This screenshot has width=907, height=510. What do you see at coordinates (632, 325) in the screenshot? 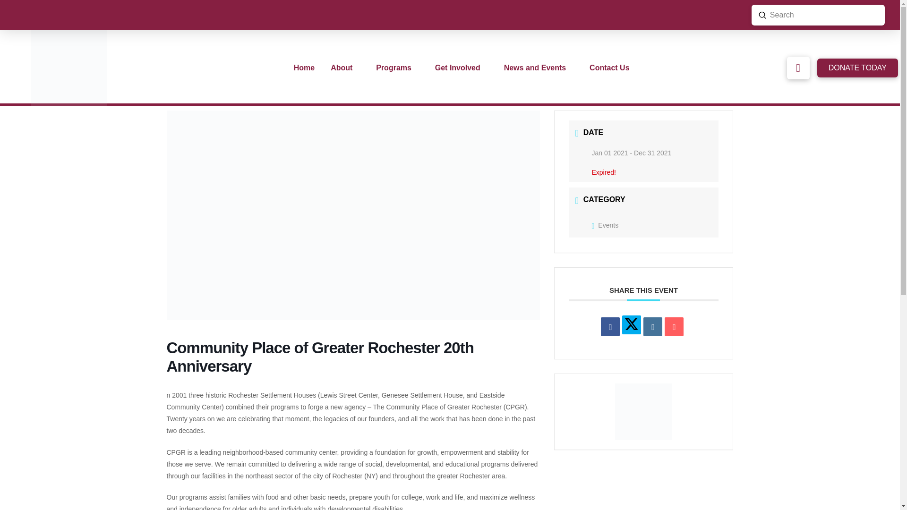
I see `X Social Network` at bounding box center [632, 325].